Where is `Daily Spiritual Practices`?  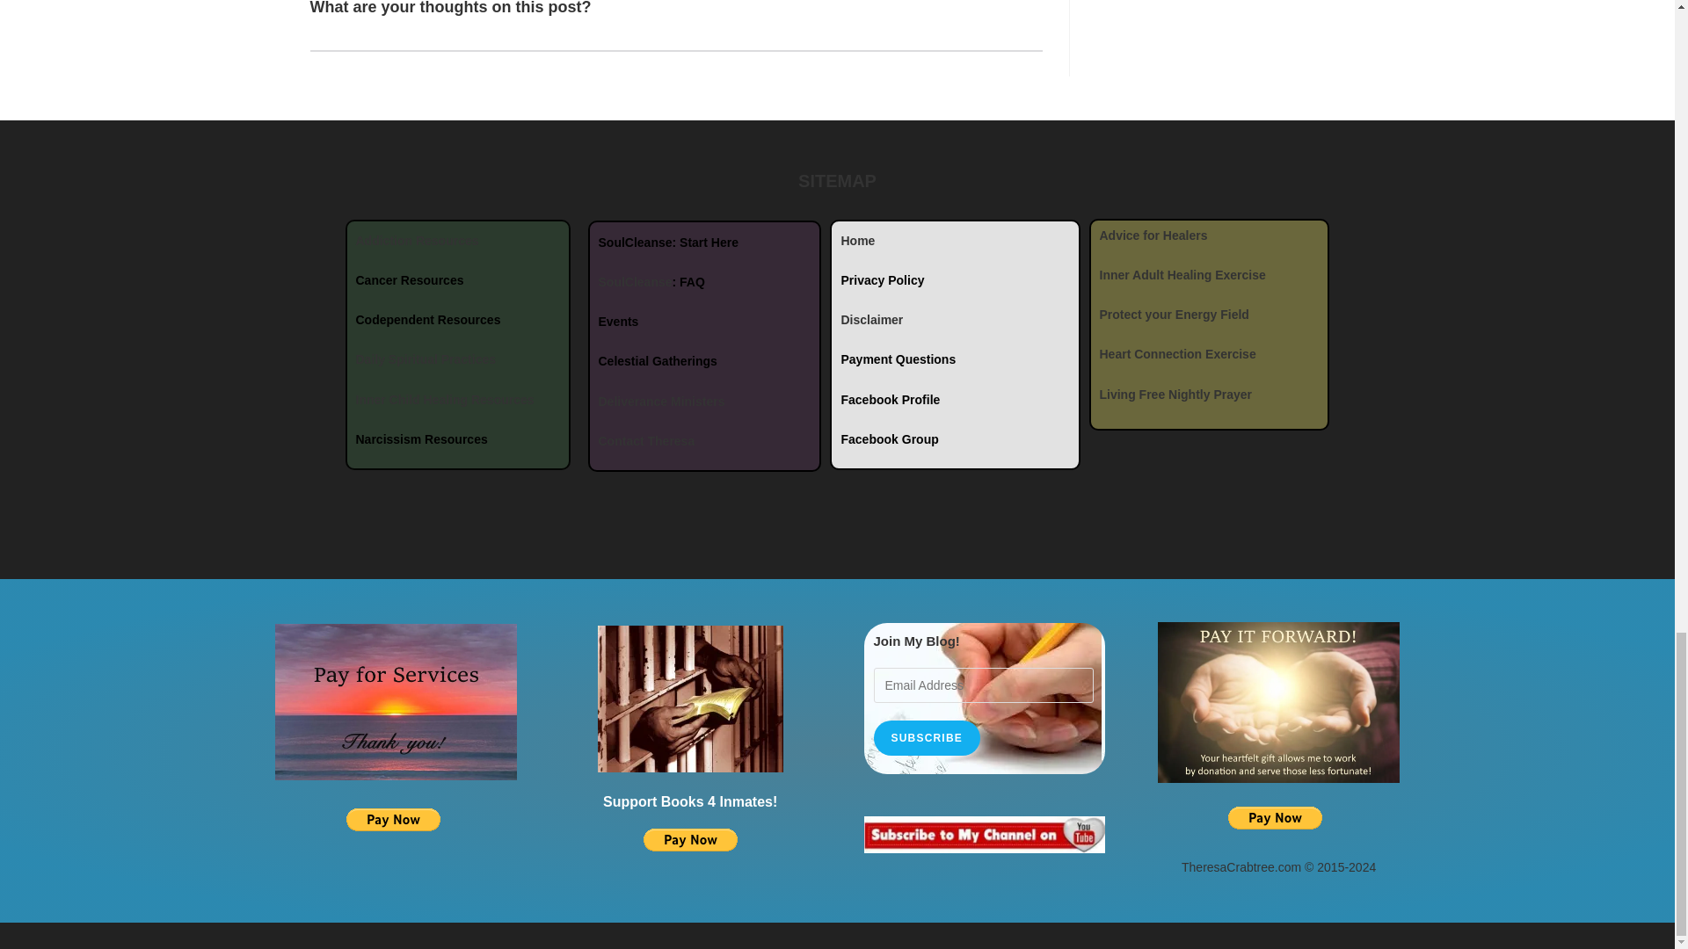
Daily Spiritual Practices is located at coordinates (426, 359).